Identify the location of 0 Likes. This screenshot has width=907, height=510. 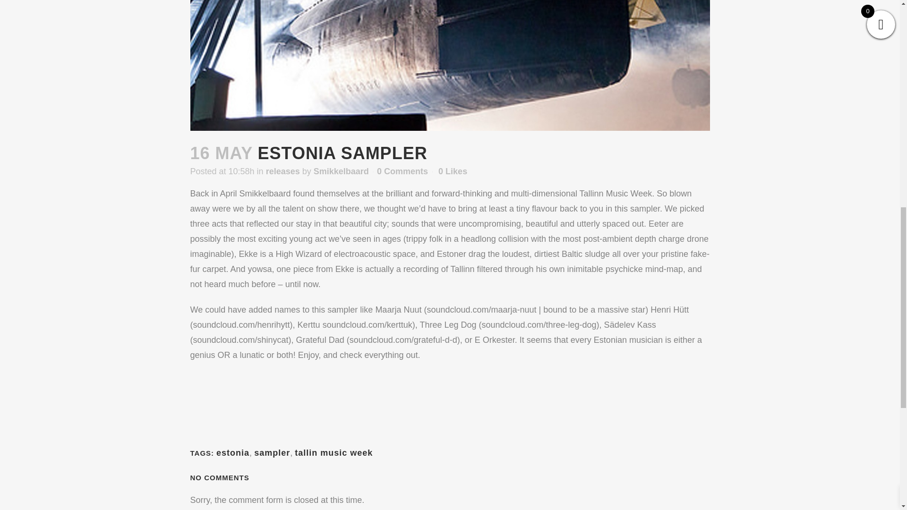
(453, 171).